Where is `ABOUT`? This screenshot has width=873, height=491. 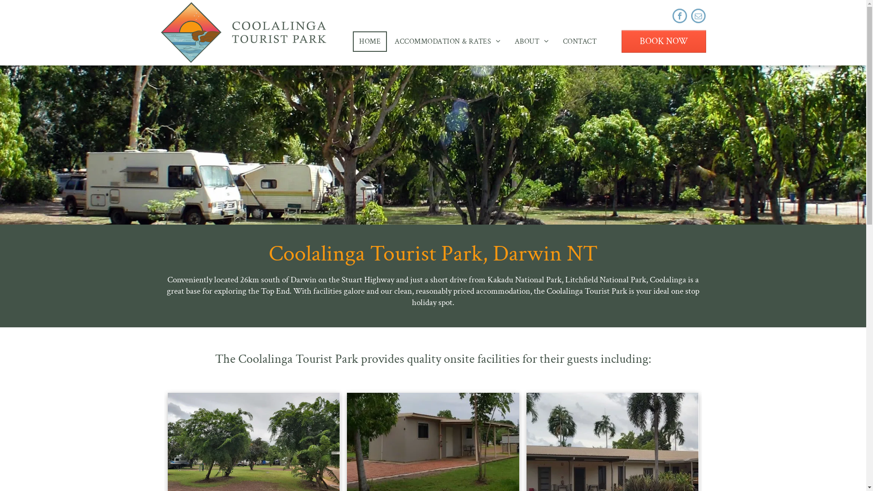
ABOUT is located at coordinates (532, 41).